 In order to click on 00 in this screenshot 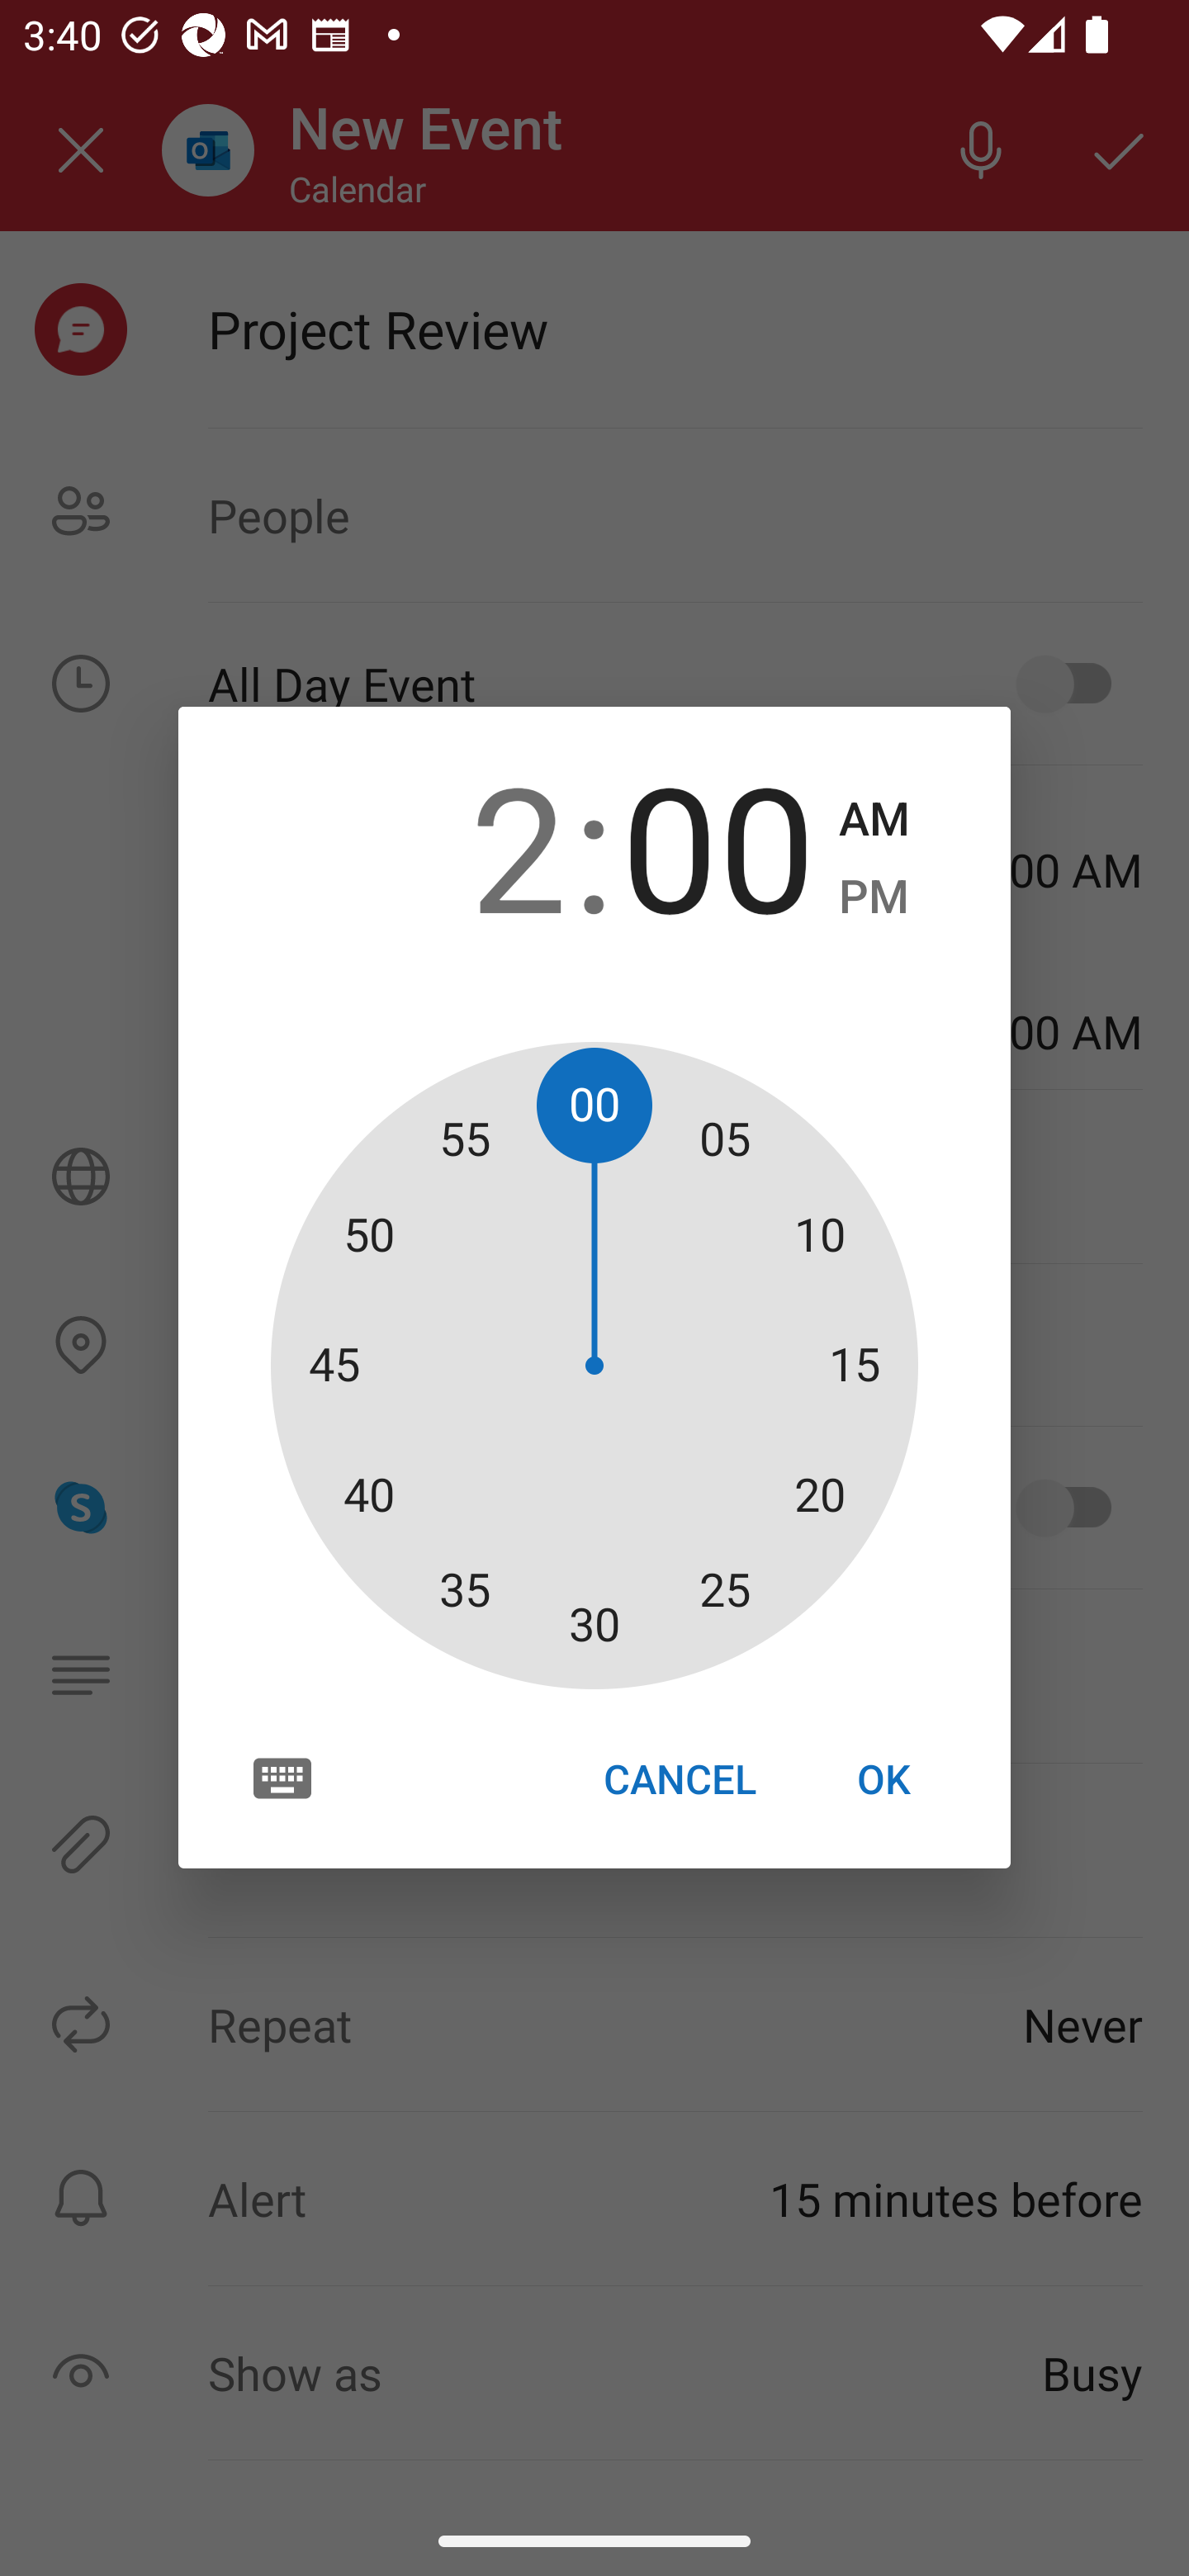, I will do `click(718, 844)`.